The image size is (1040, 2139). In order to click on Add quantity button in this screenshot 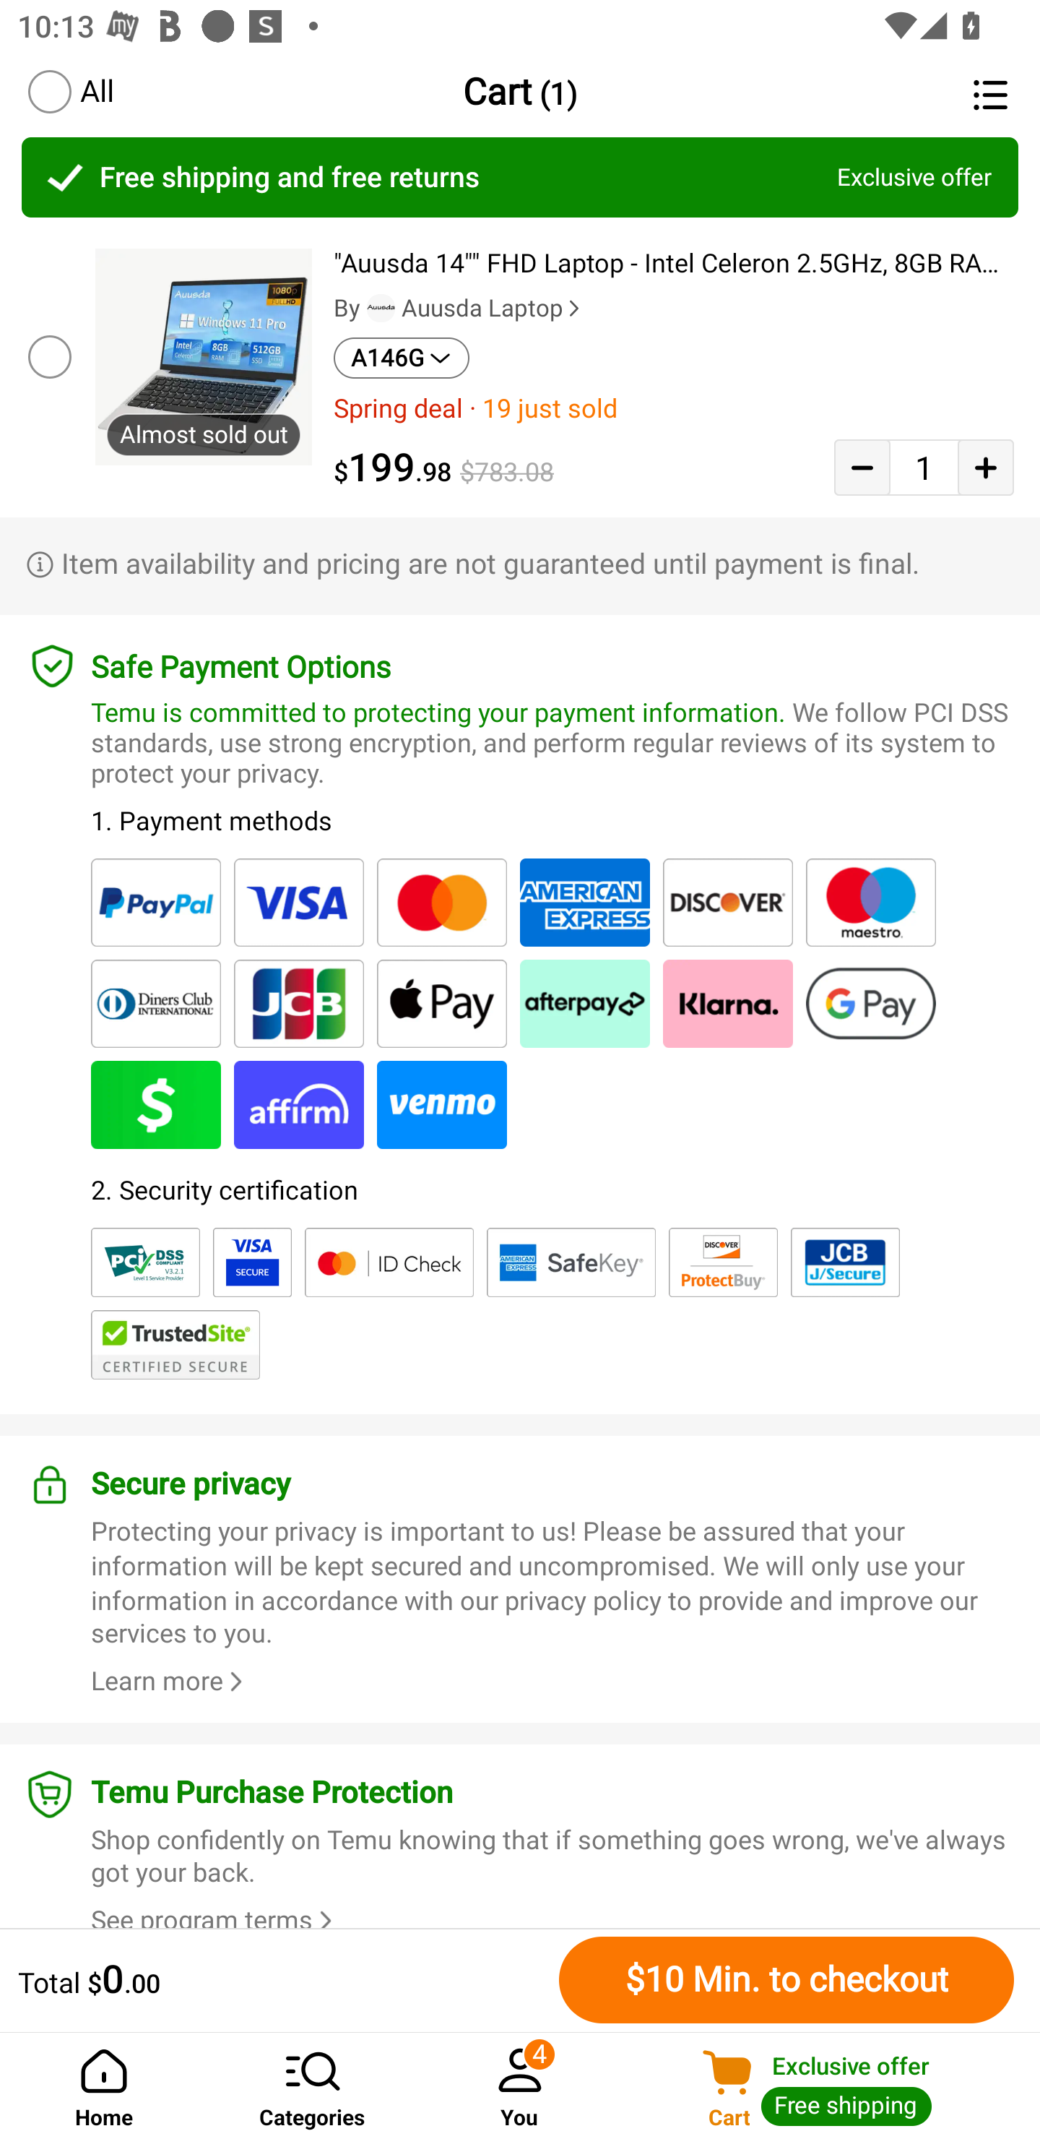, I will do `click(986, 467)`.